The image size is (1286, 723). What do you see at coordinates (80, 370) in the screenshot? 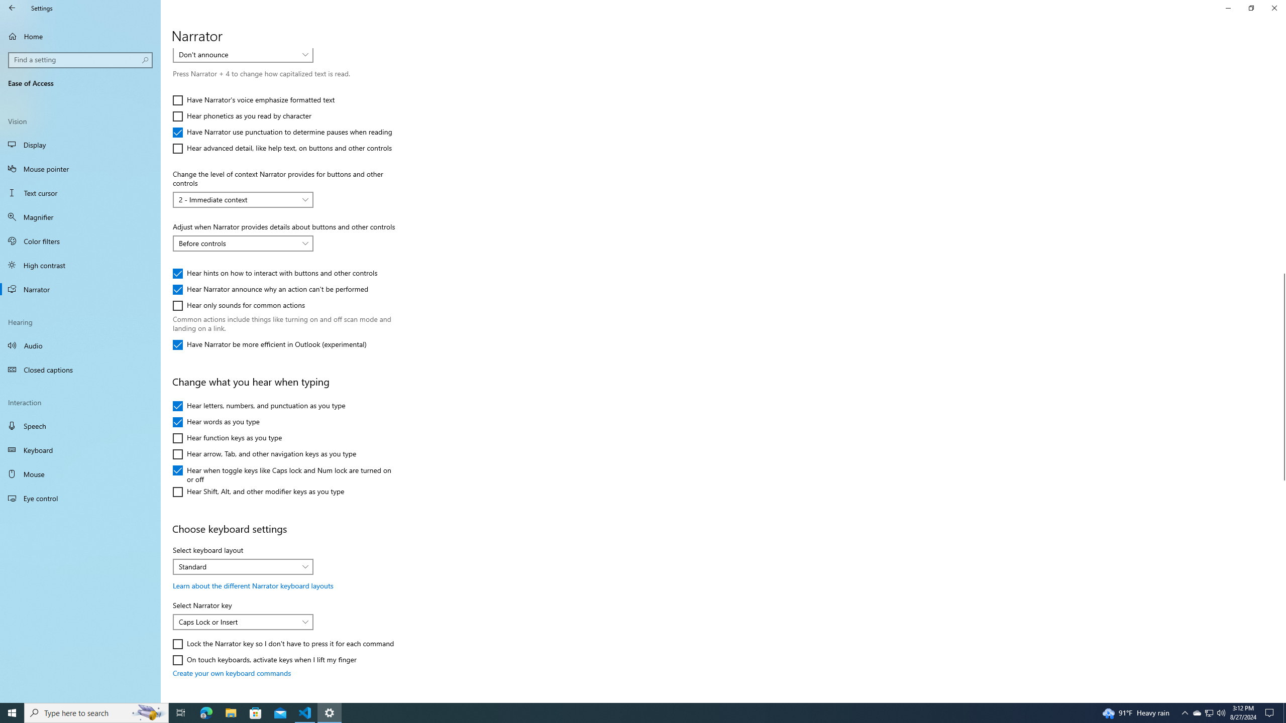
I see `Closed captions` at bounding box center [80, 370].